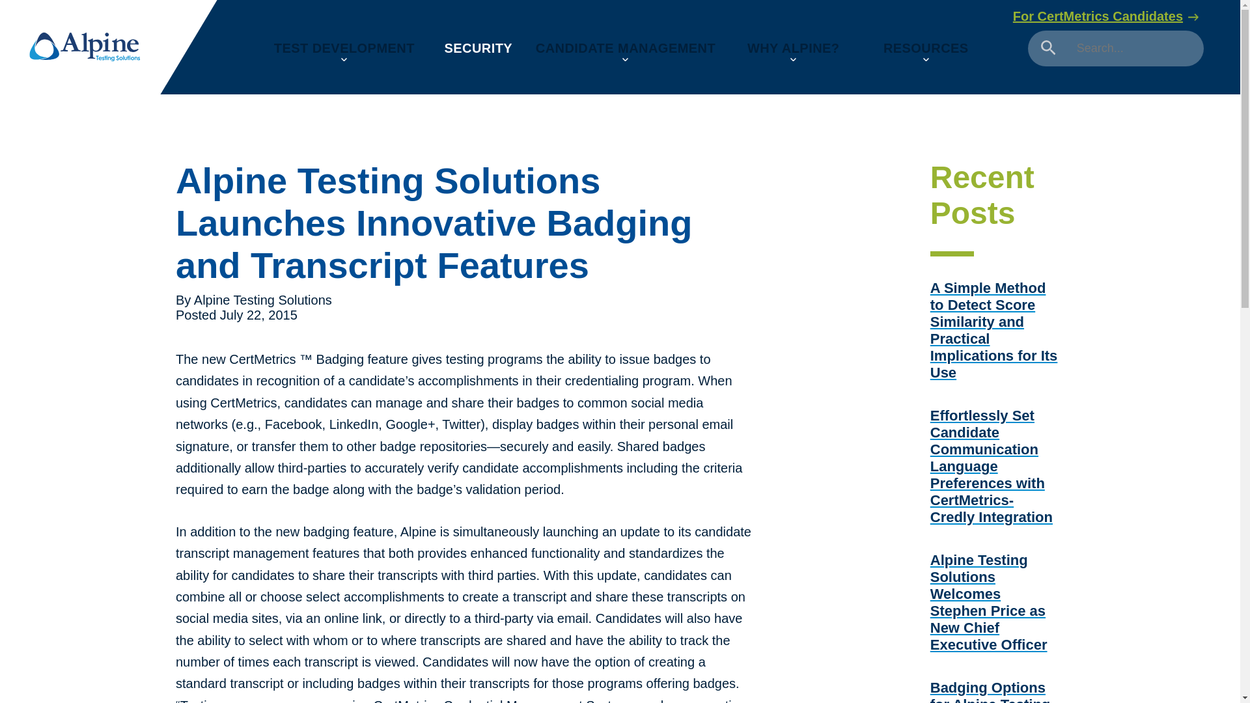  What do you see at coordinates (625, 49) in the screenshot?
I see `CANDIDATE MANAGEMENT` at bounding box center [625, 49].